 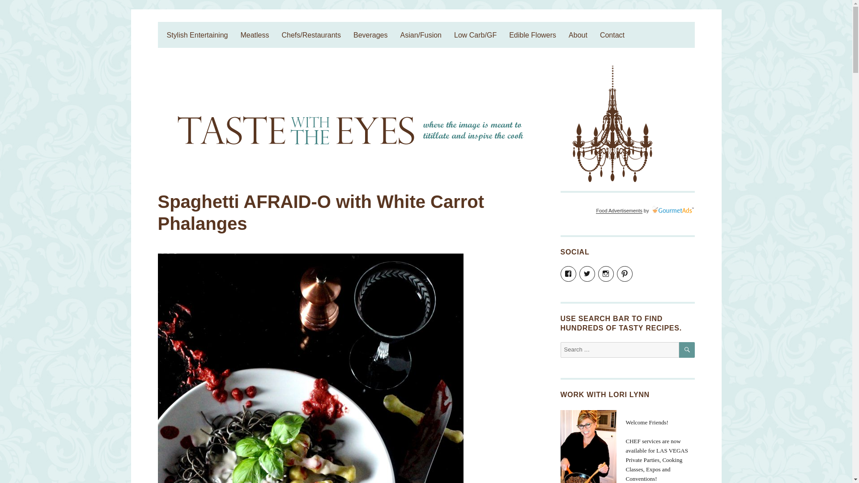 I want to click on Edible Flowers, so click(x=532, y=35).